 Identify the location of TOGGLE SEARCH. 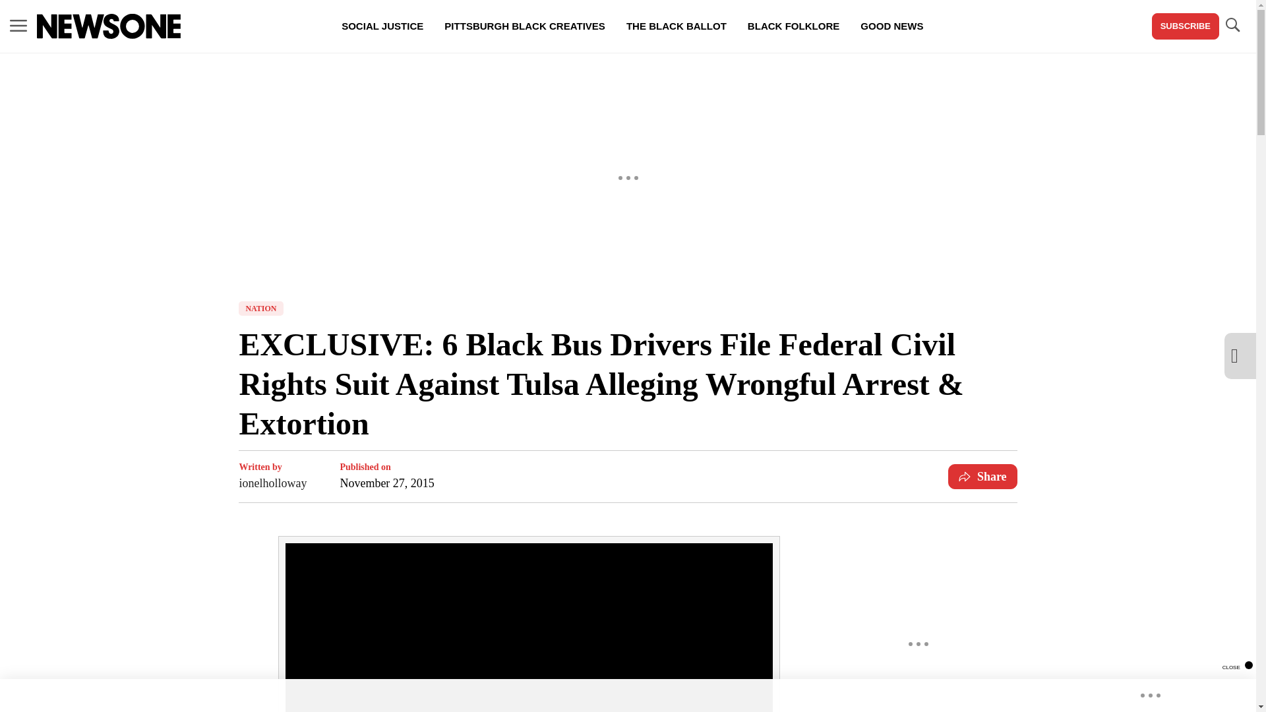
(1232, 25).